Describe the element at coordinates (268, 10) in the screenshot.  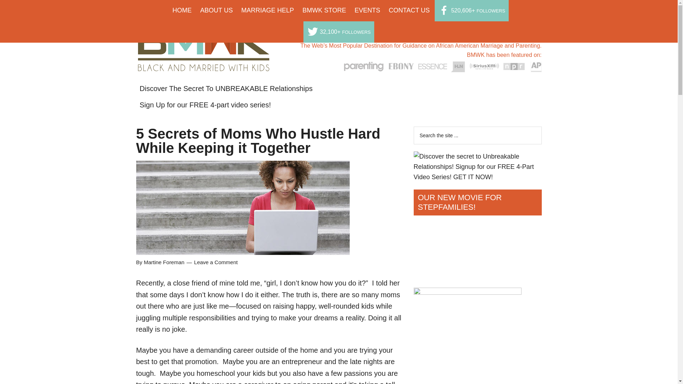
I see `MARRIAGE HELP` at that location.